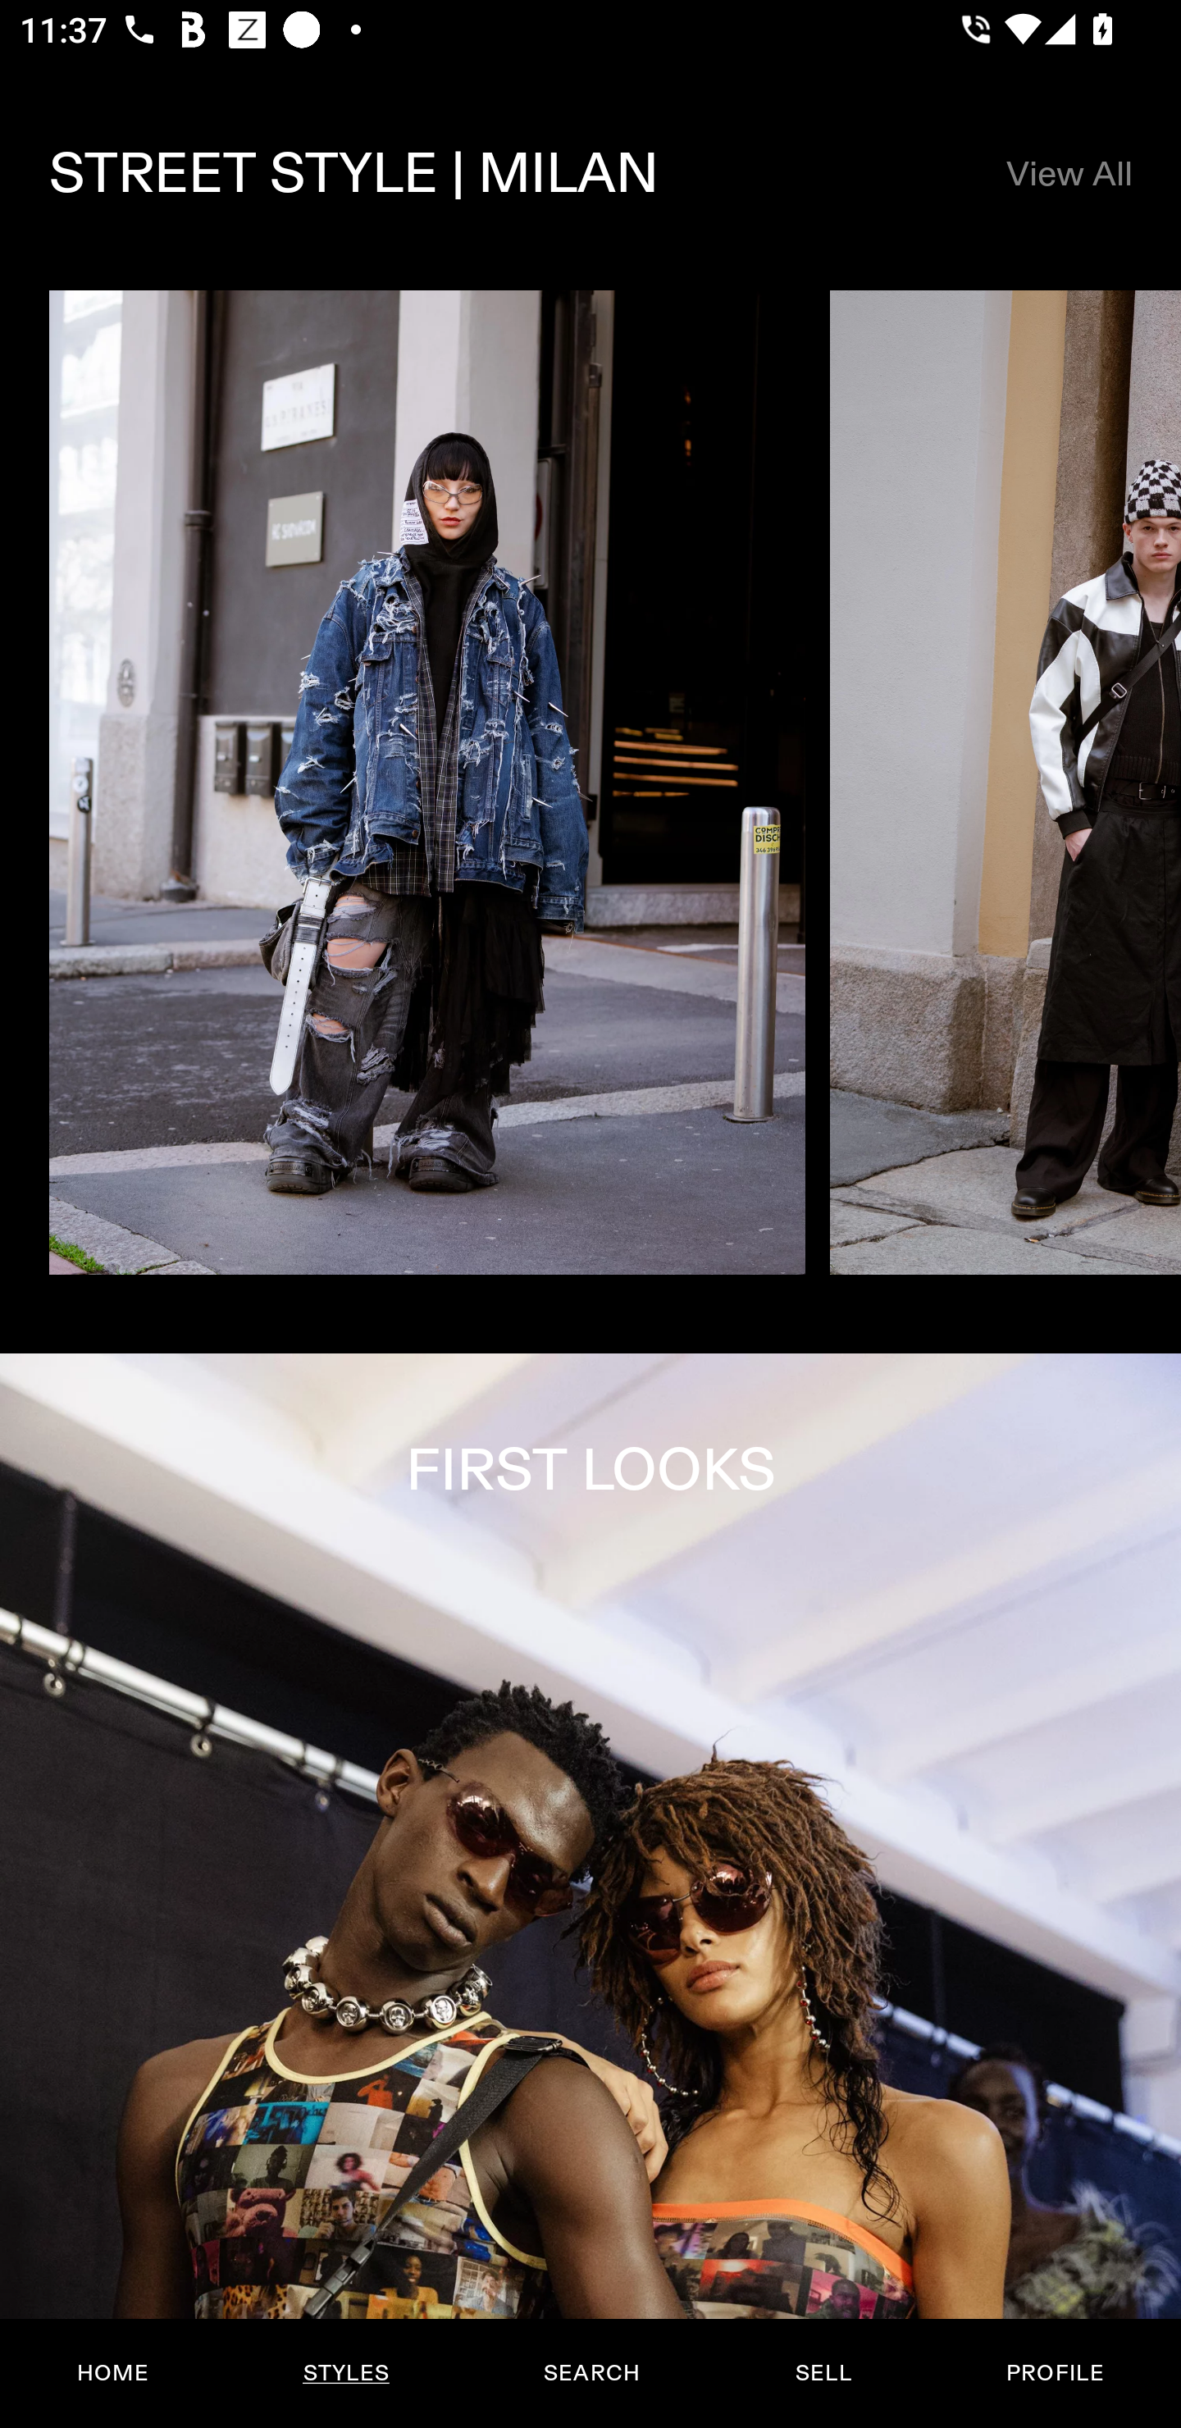 The image size is (1181, 2428). Describe the element at coordinates (591, 2373) in the screenshot. I see `SEARCH` at that location.